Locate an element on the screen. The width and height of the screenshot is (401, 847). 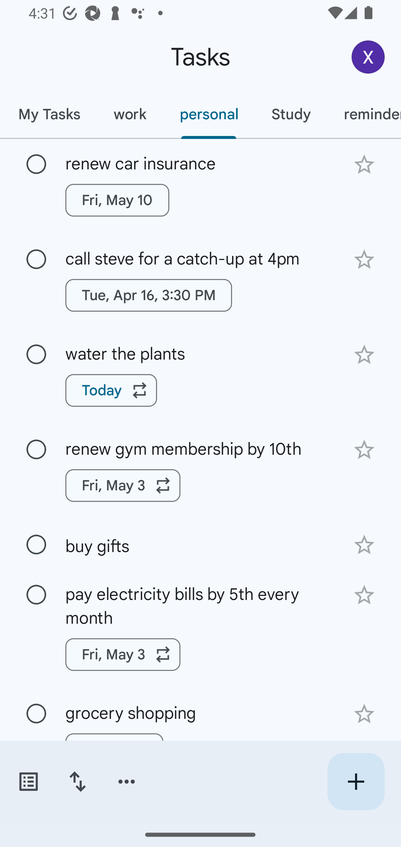
Mark as complete is located at coordinates (36, 545).